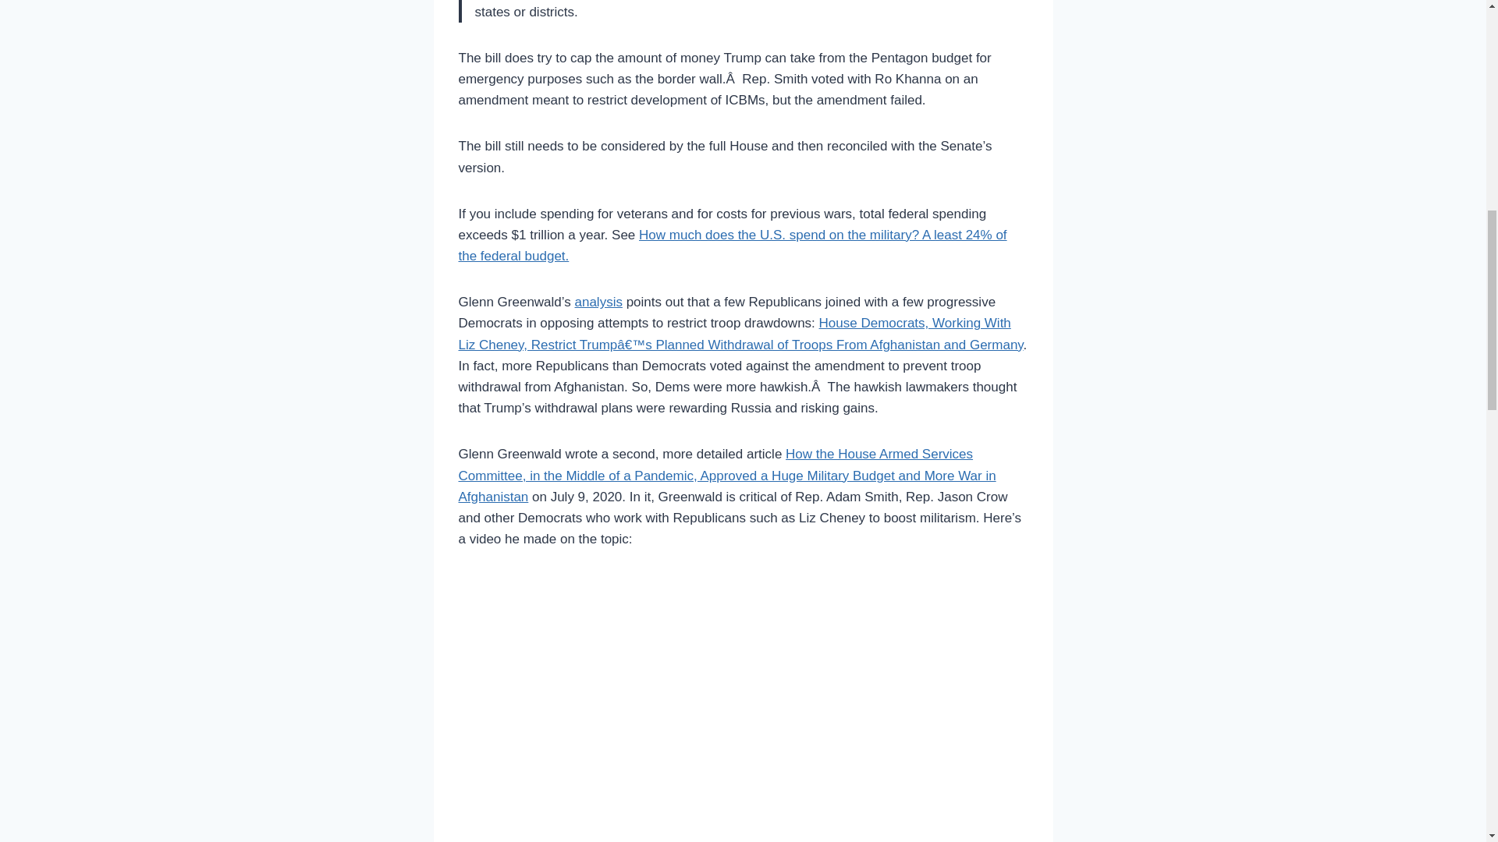 The image size is (1498, 842). What do you see at coordinates (598, 302) in the screenshot?
I see `analysis` at bounding box center [598, 302].